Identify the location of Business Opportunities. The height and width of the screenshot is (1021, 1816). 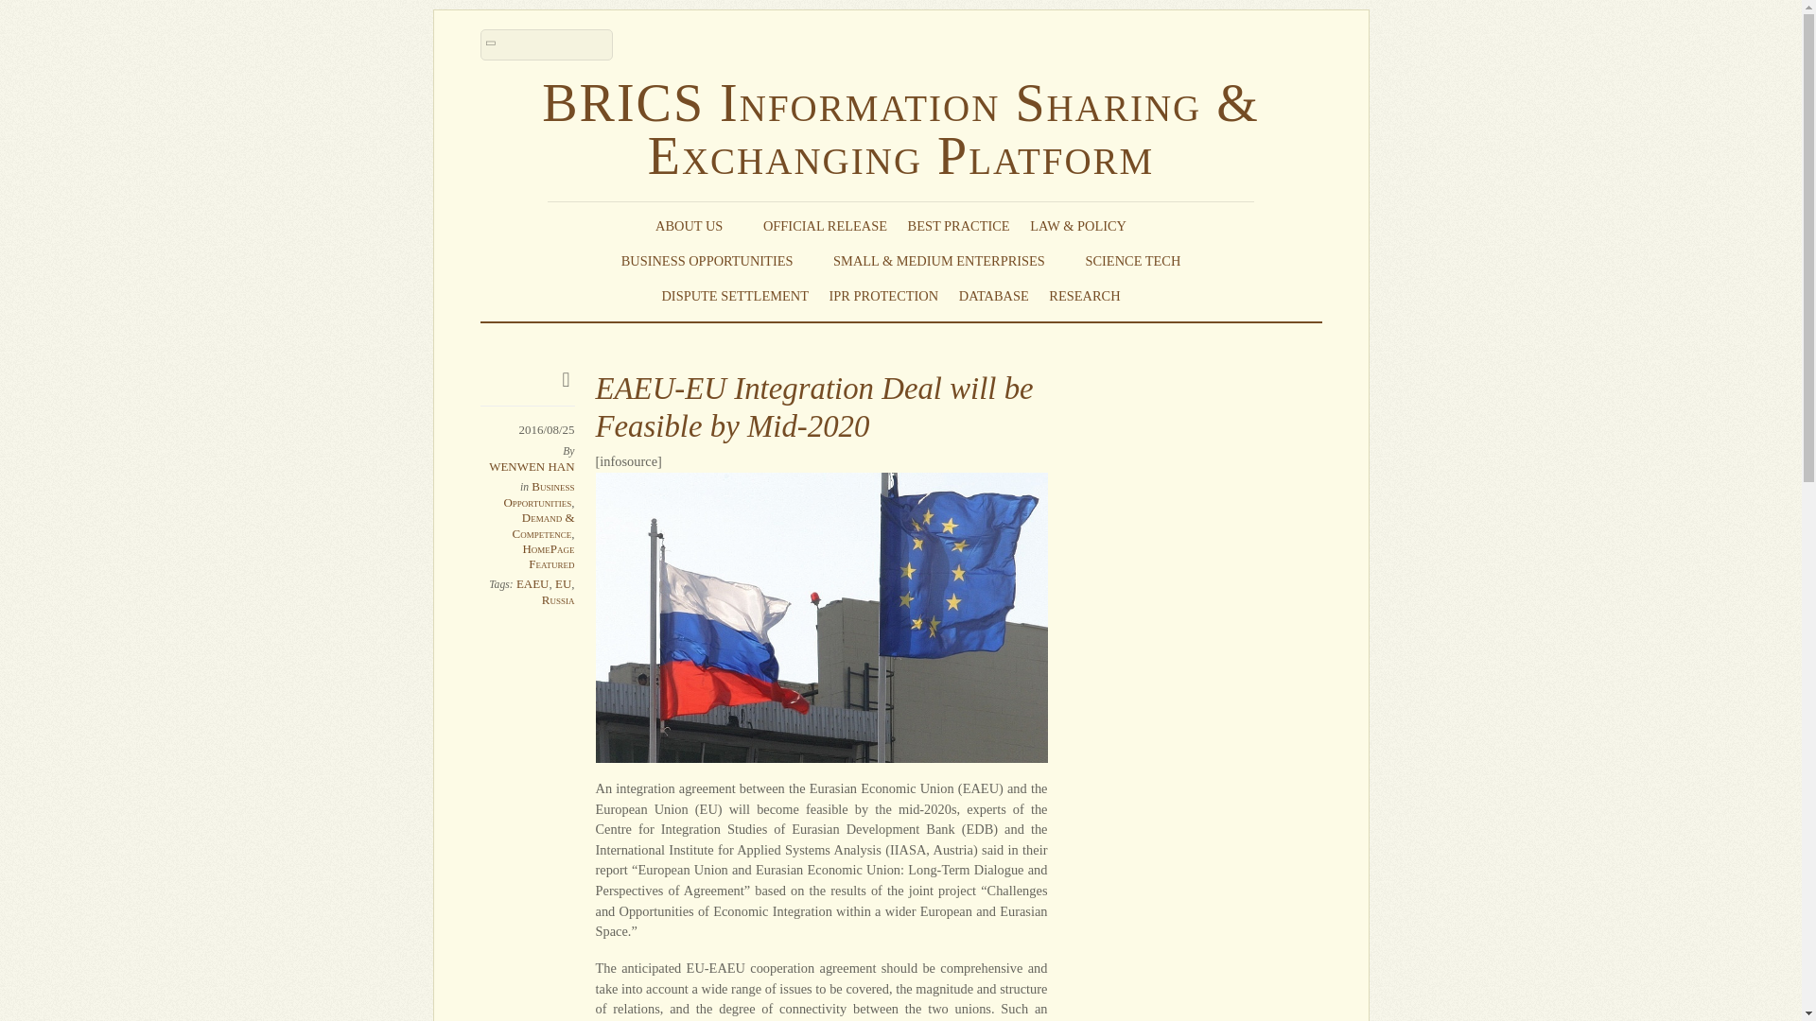
(537, 493).